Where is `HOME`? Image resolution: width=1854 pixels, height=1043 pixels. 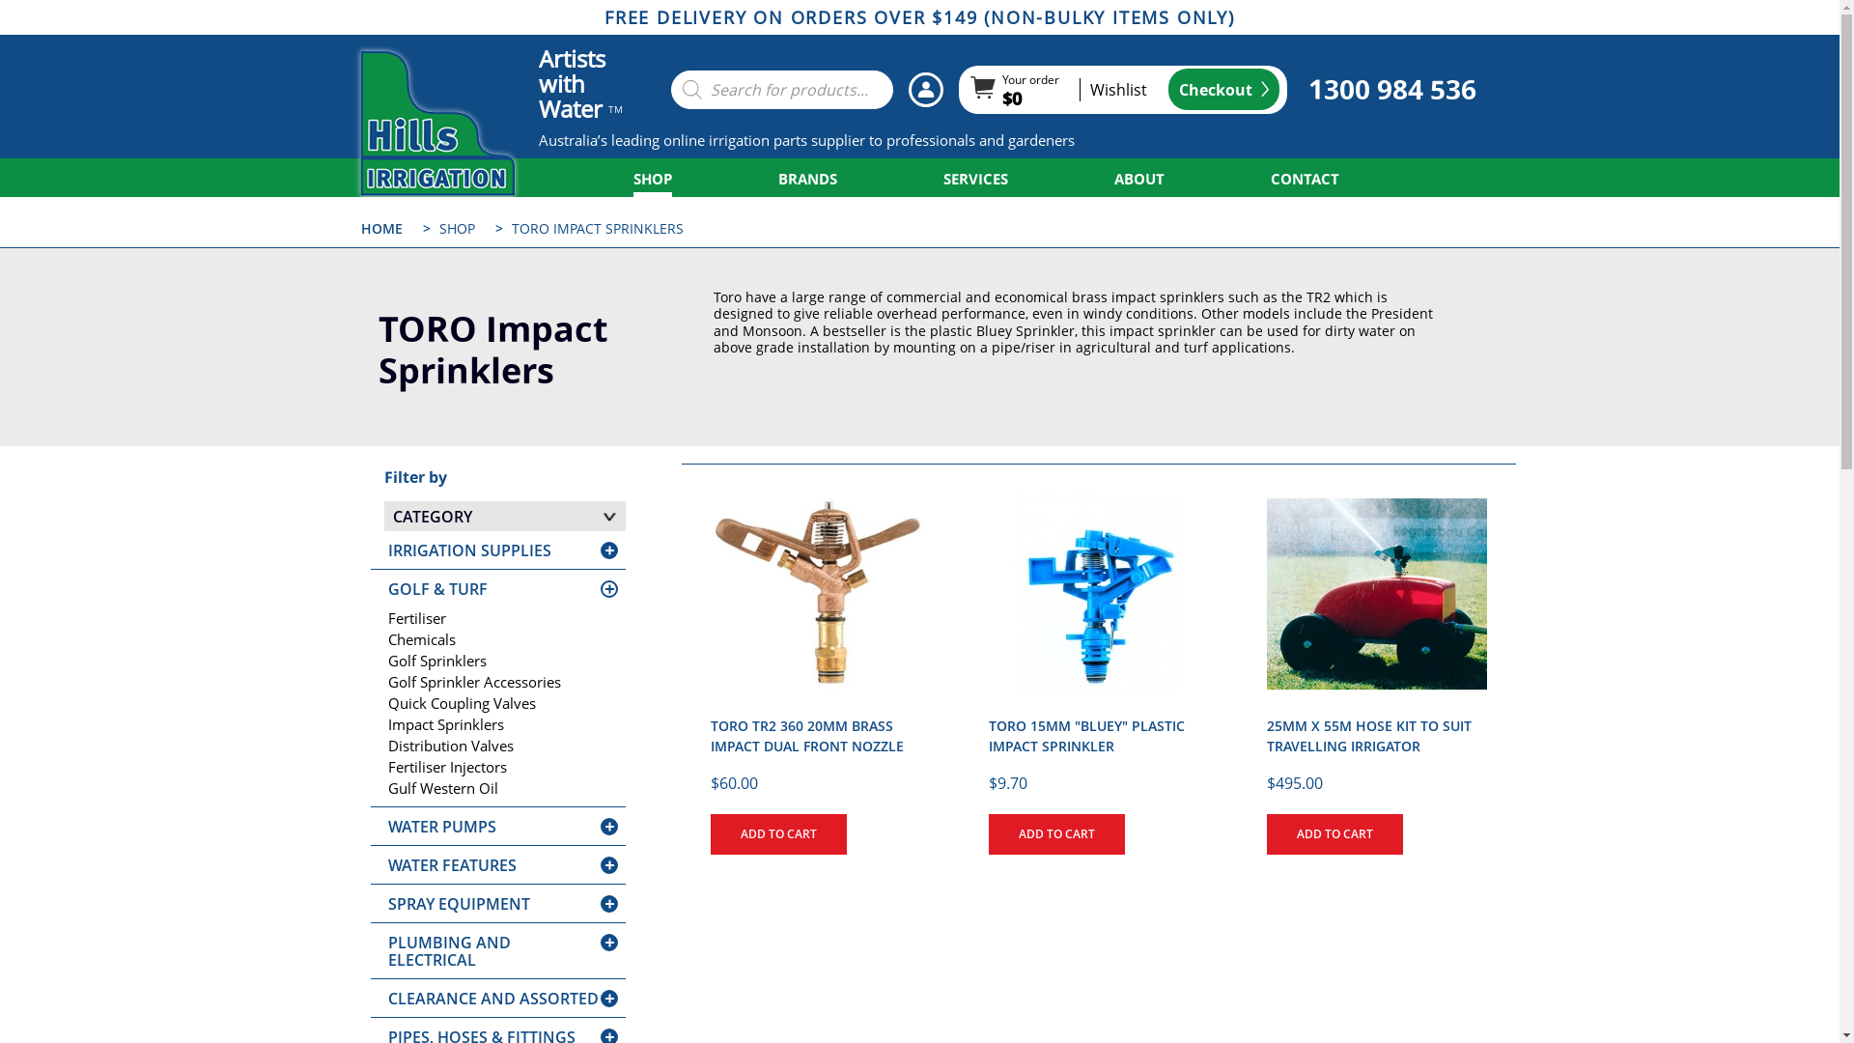
HOME is located at coordinates (382, 228).